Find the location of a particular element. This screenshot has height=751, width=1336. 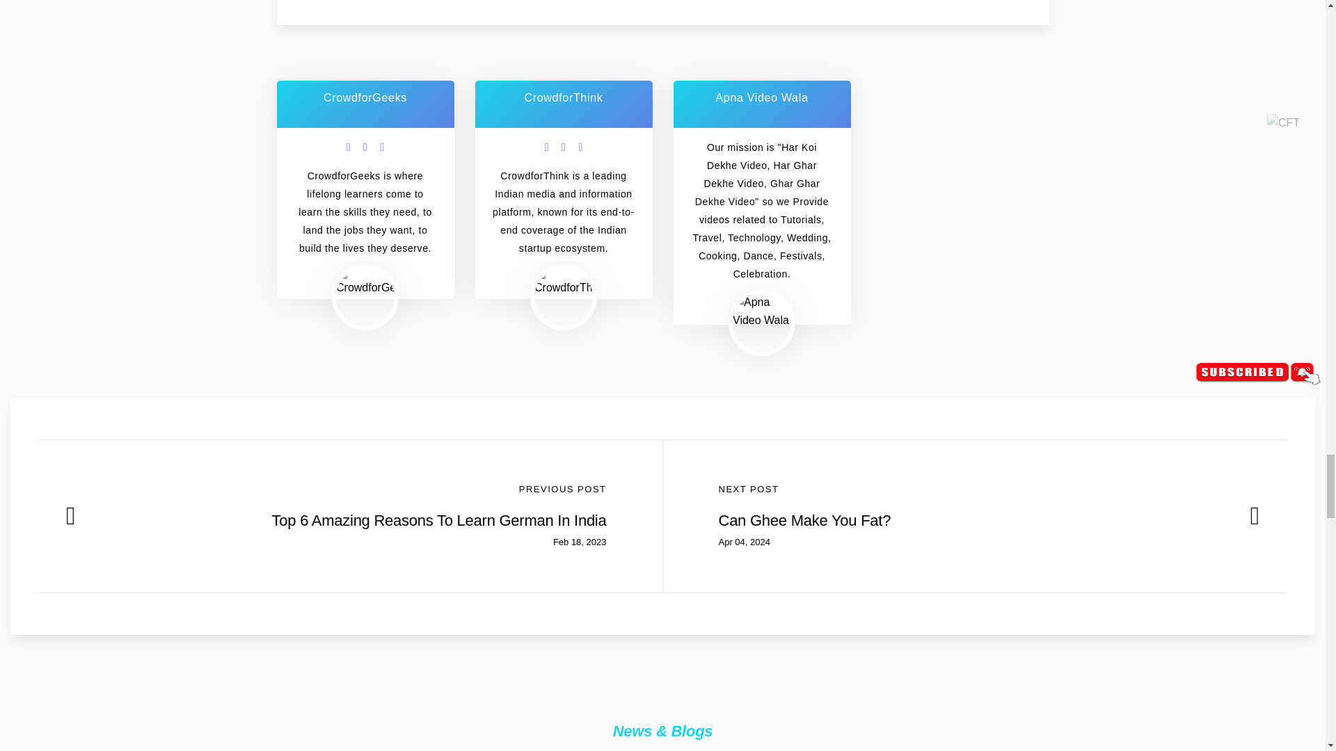

CrowdforGeeks is located at coordinates (365, 282).